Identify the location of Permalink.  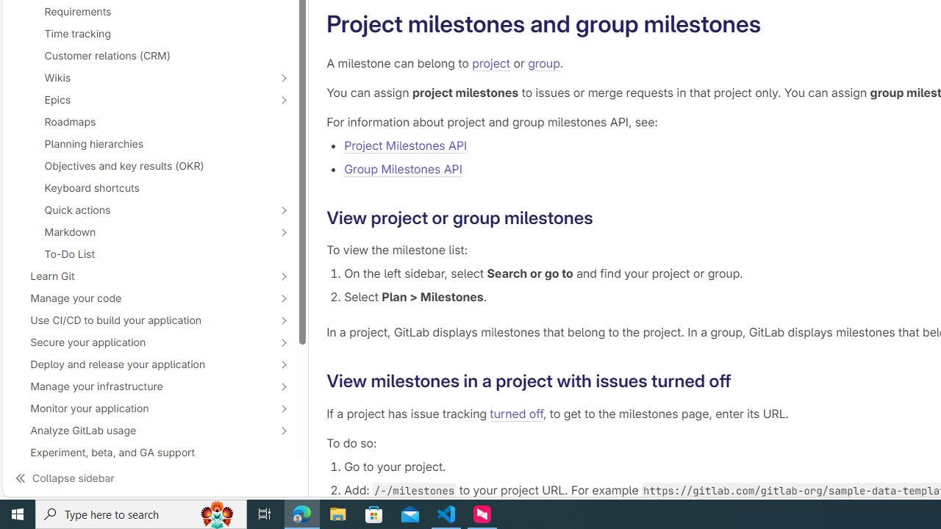
(743, 381).